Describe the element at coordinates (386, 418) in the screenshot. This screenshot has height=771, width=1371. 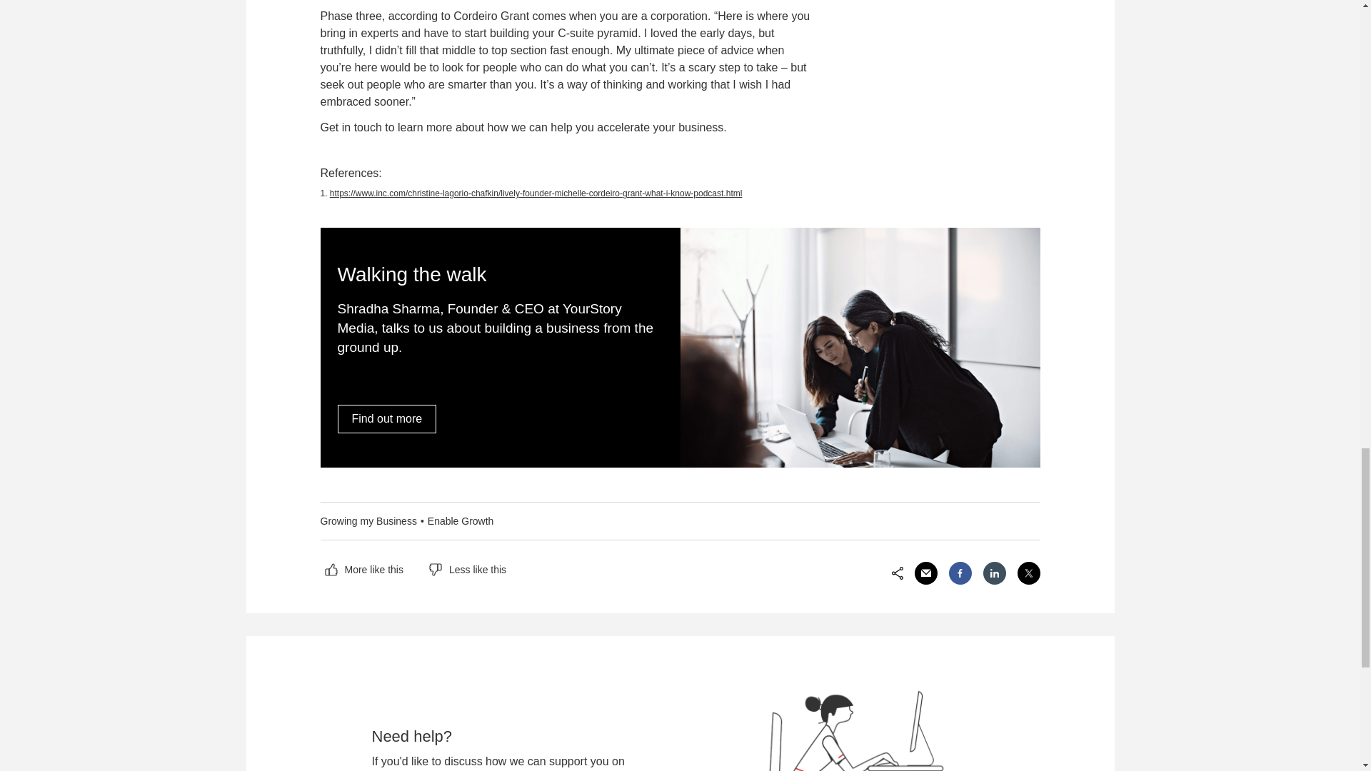
I see `Find out more` at that location.